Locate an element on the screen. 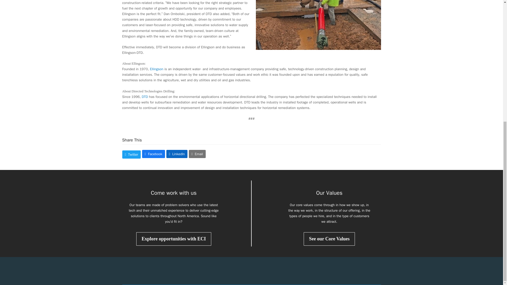 Image resolution: width=507 pixels, height=285 pixels. Ellingson is located at coordinates (157, 69).